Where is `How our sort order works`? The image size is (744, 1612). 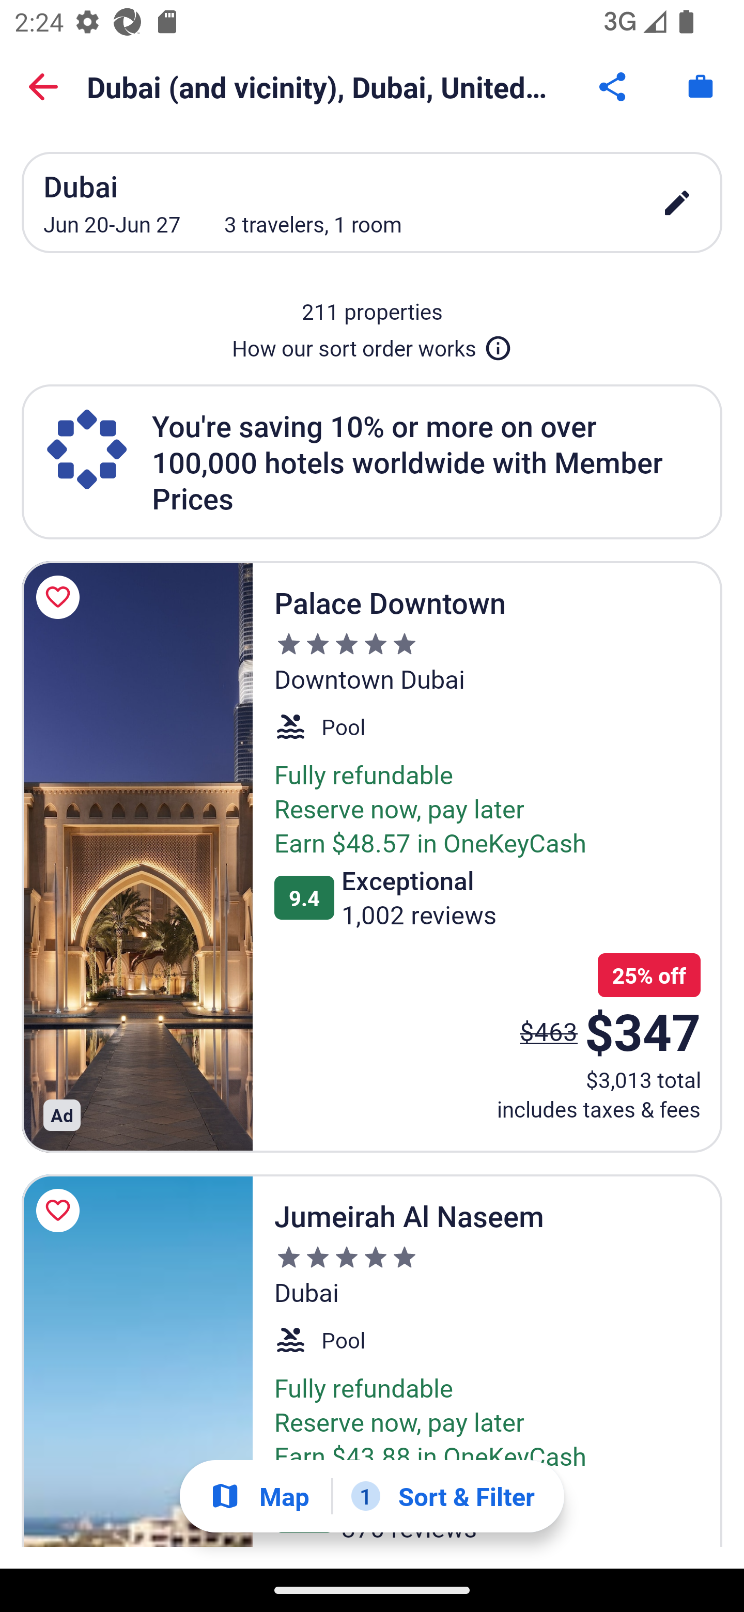 How our sort order works is located at coordinates (372, 344).